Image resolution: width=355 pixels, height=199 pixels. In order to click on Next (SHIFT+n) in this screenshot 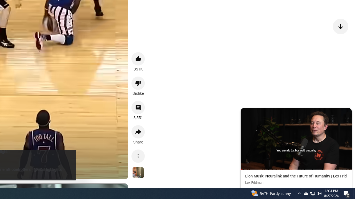, I will do `click(324, 138)`.